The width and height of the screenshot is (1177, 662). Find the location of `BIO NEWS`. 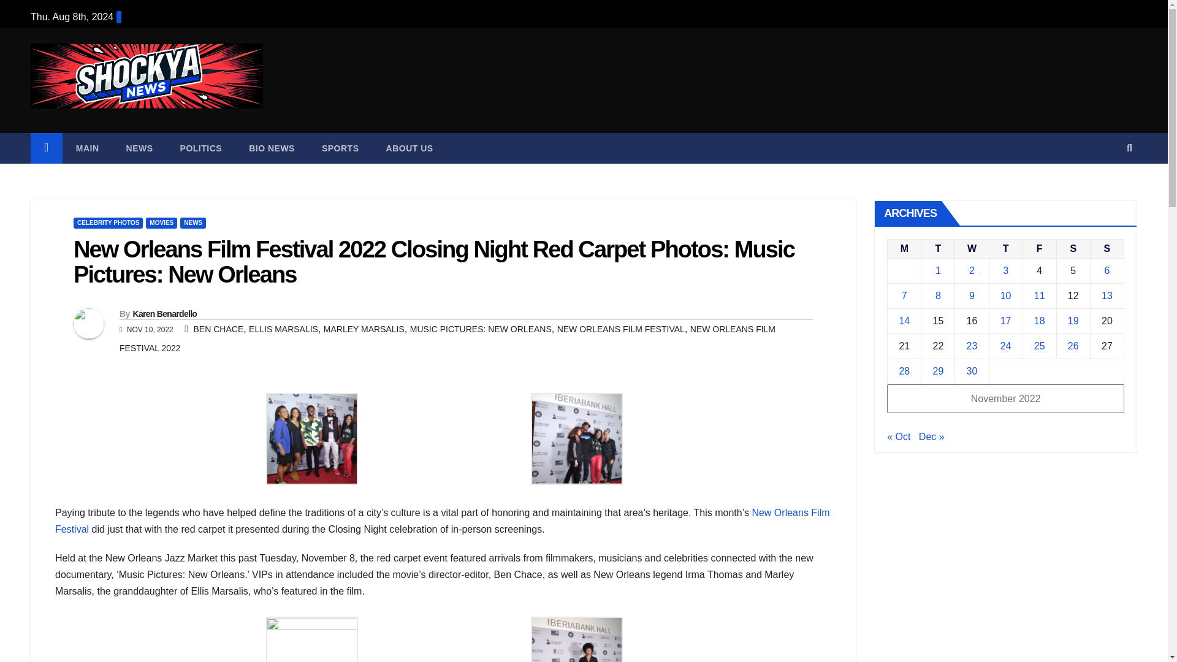

BIO NEWS is located at coordinates (272, 148).